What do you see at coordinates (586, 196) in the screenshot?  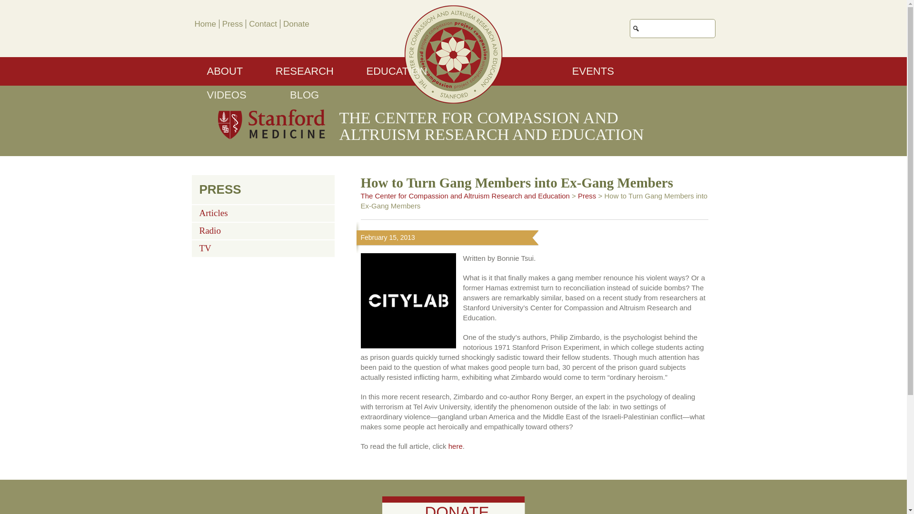 I see `Press` at bounding box center [586, 196].